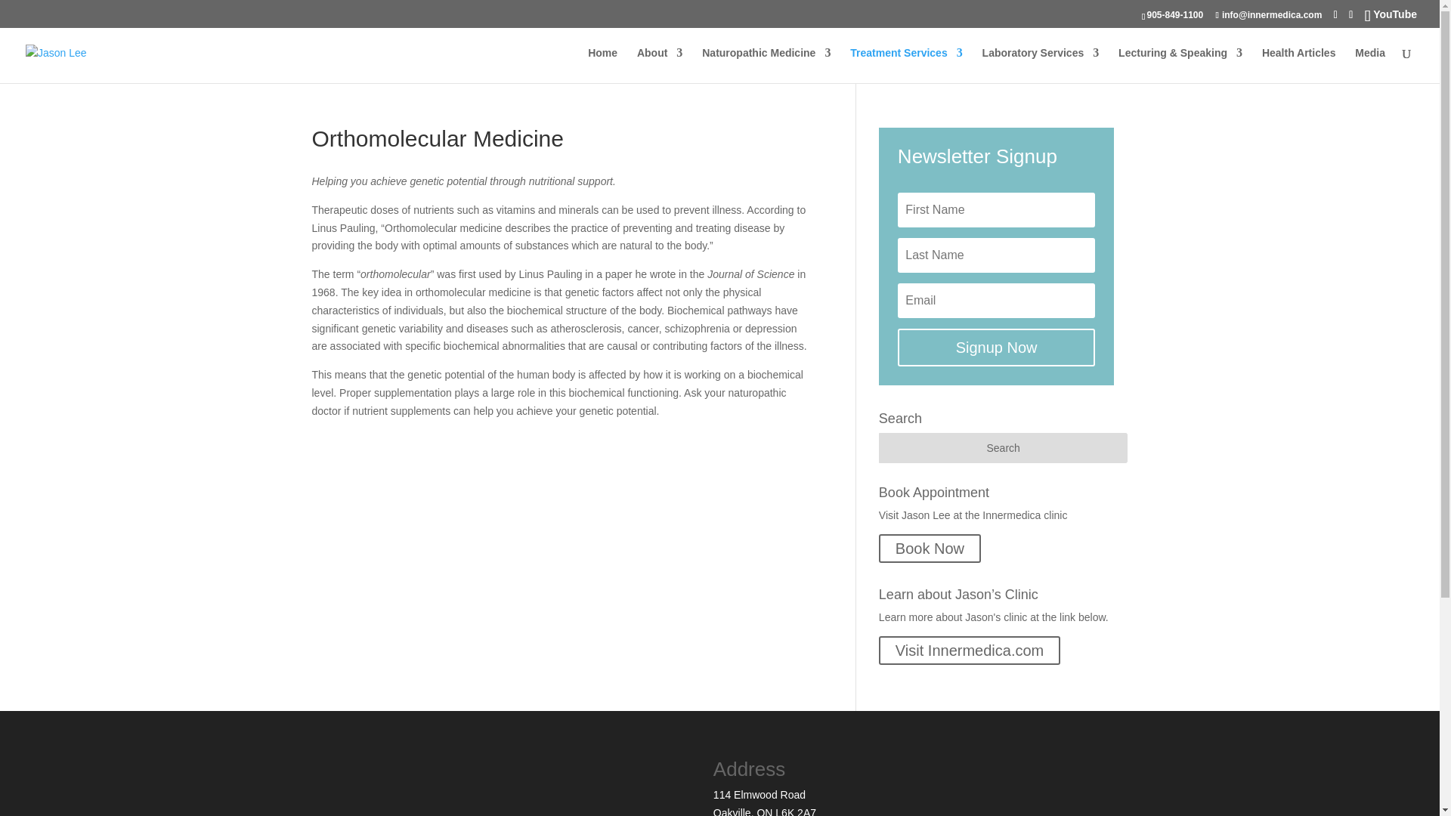 The image size is (1451, 816). I want to click on YouTube, so click(1391, 13).